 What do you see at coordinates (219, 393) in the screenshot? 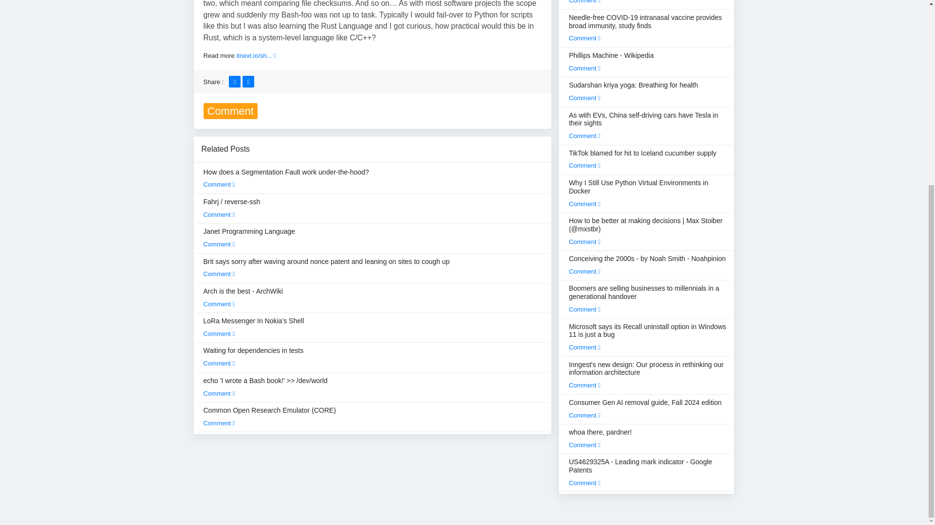
I see `Comment` at bounding box center [219, 393].